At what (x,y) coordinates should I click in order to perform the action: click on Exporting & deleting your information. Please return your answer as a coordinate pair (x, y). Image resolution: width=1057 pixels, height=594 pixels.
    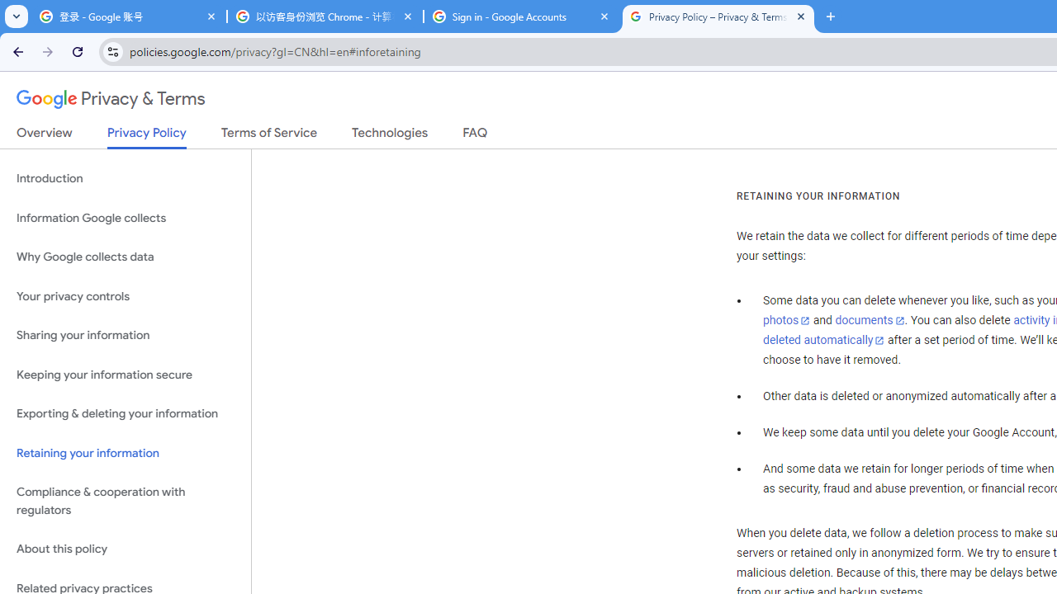
    Looking at the image, I should click on (126, 414).